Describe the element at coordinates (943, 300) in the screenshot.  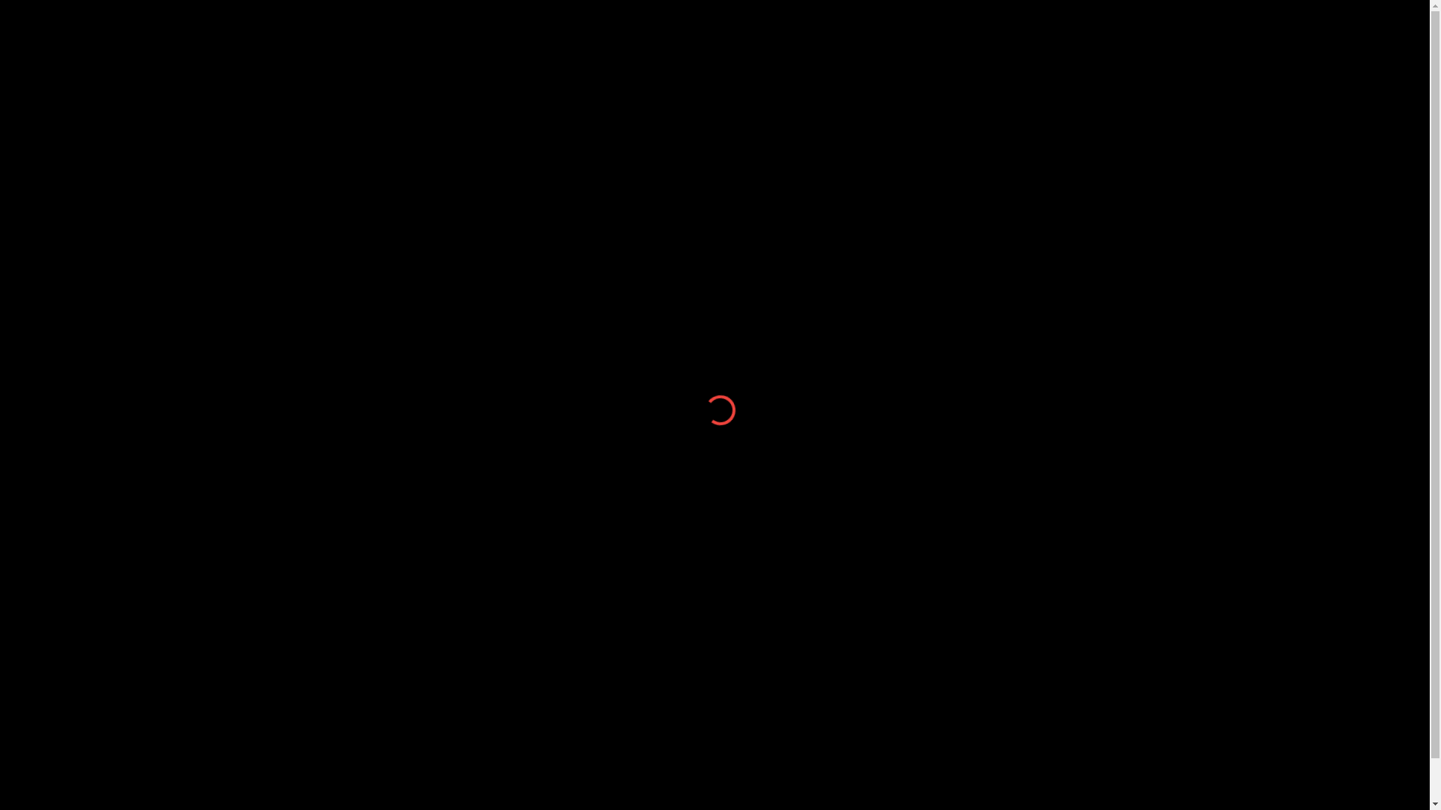
I see `huren luzern` at that location.